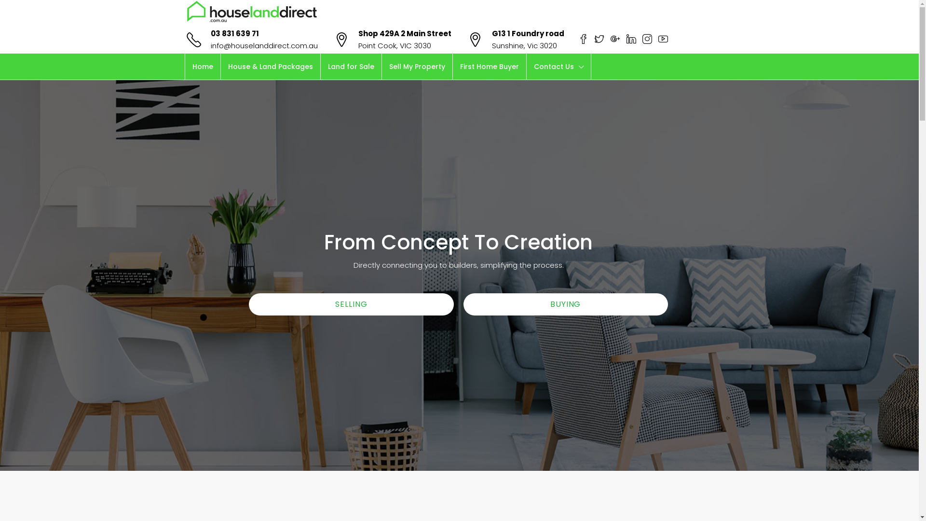  Describe the element at coordinates (264, 45) in the screenshot. I see `info@houselanddirect.com.au` at that location.